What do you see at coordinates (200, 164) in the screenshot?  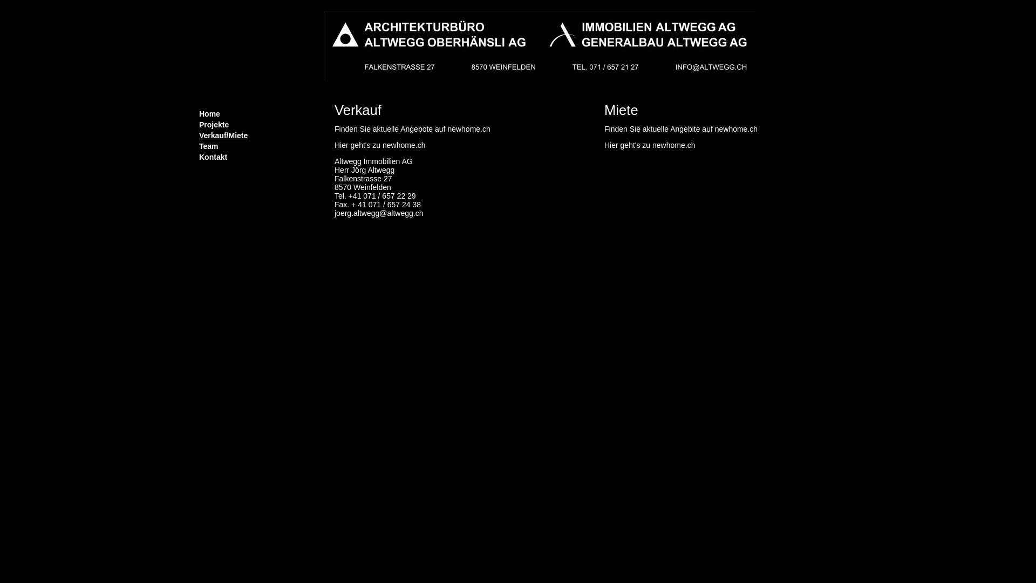 I see ` ` at bounding box center [200, 164].